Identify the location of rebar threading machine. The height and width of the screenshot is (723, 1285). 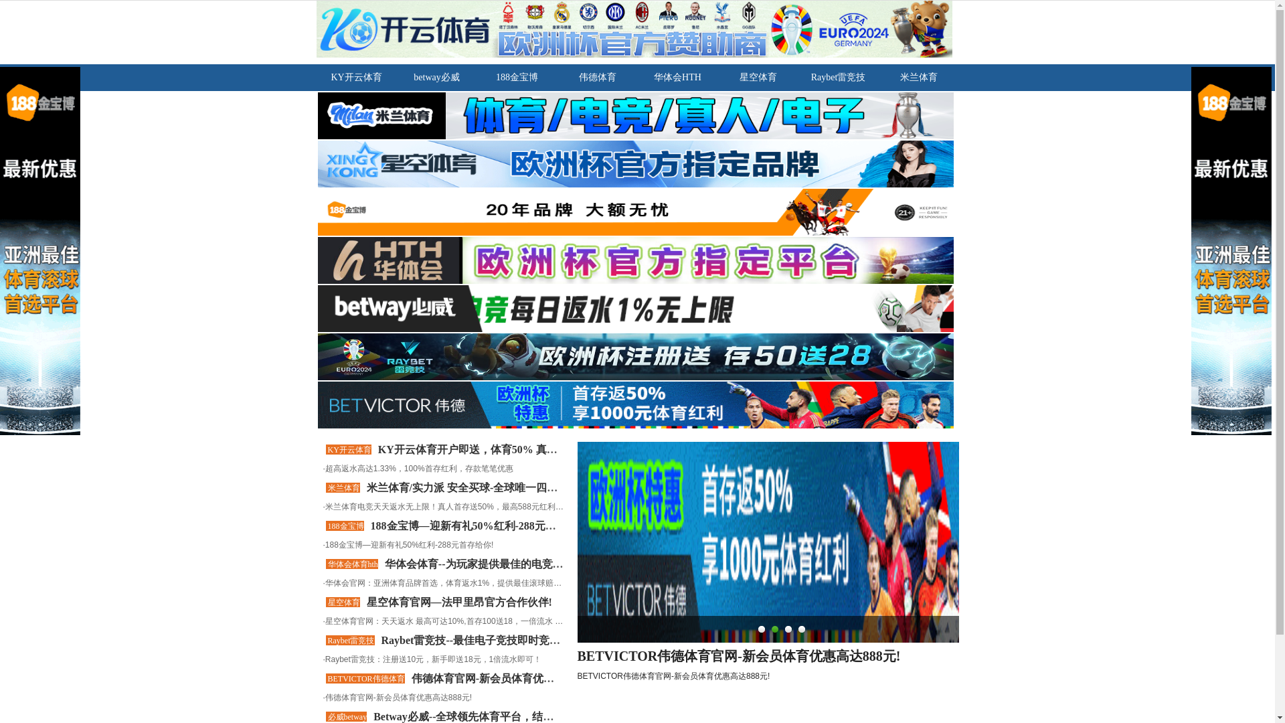
(111, 676).